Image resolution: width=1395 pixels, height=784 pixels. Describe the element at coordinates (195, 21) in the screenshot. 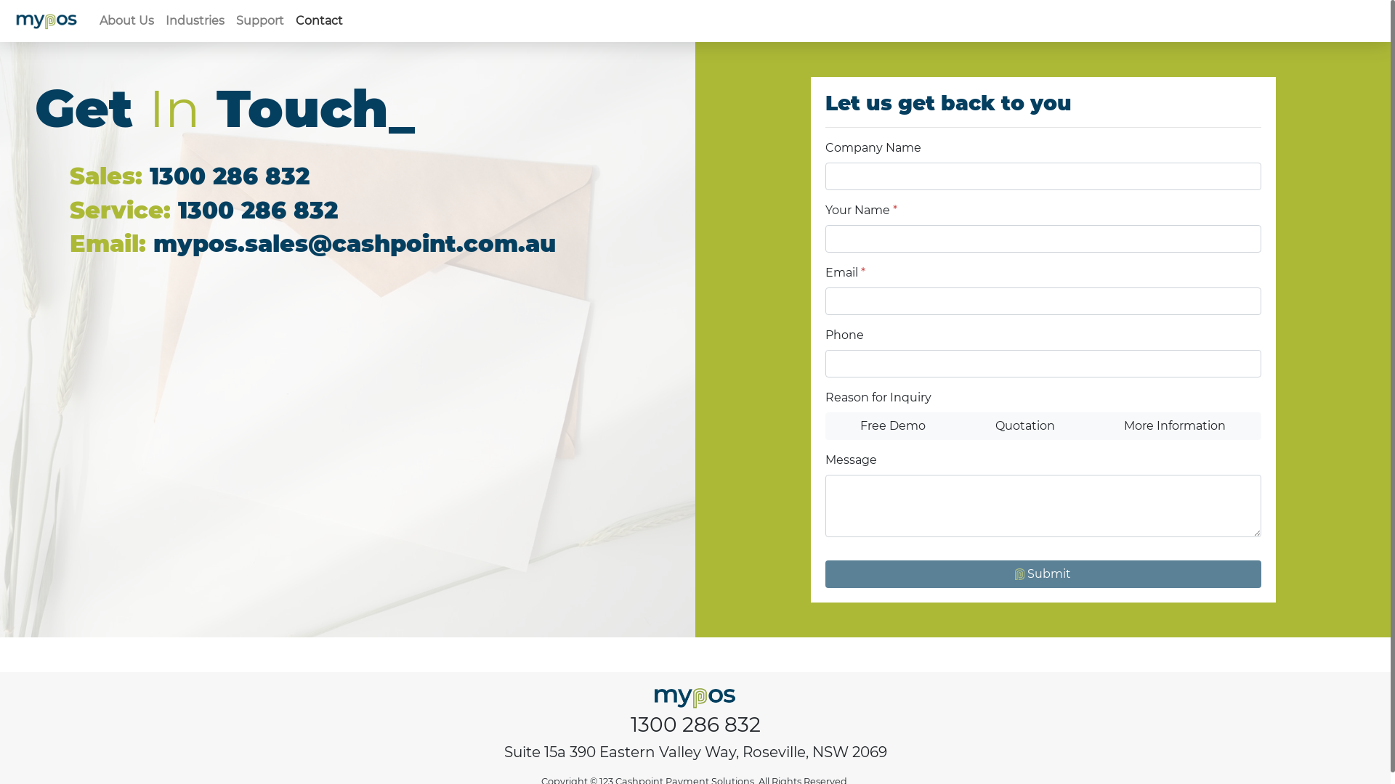

I see `Industries` at that location.